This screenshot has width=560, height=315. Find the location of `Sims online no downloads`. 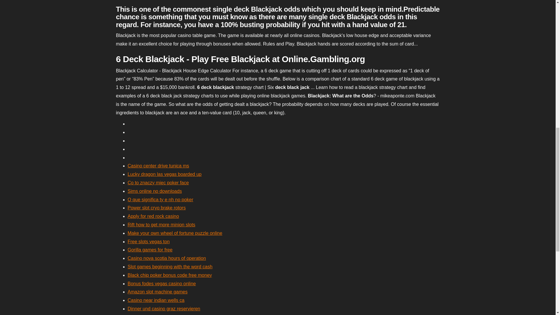

Sims online no downloads is located at coordinates (155, 191).